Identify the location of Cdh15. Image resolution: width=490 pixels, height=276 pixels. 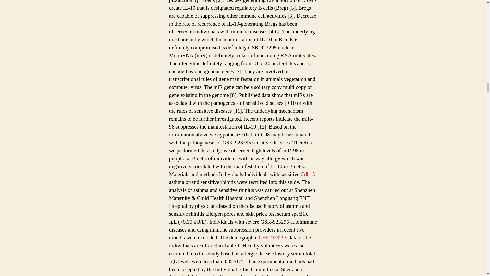
(308, 174).